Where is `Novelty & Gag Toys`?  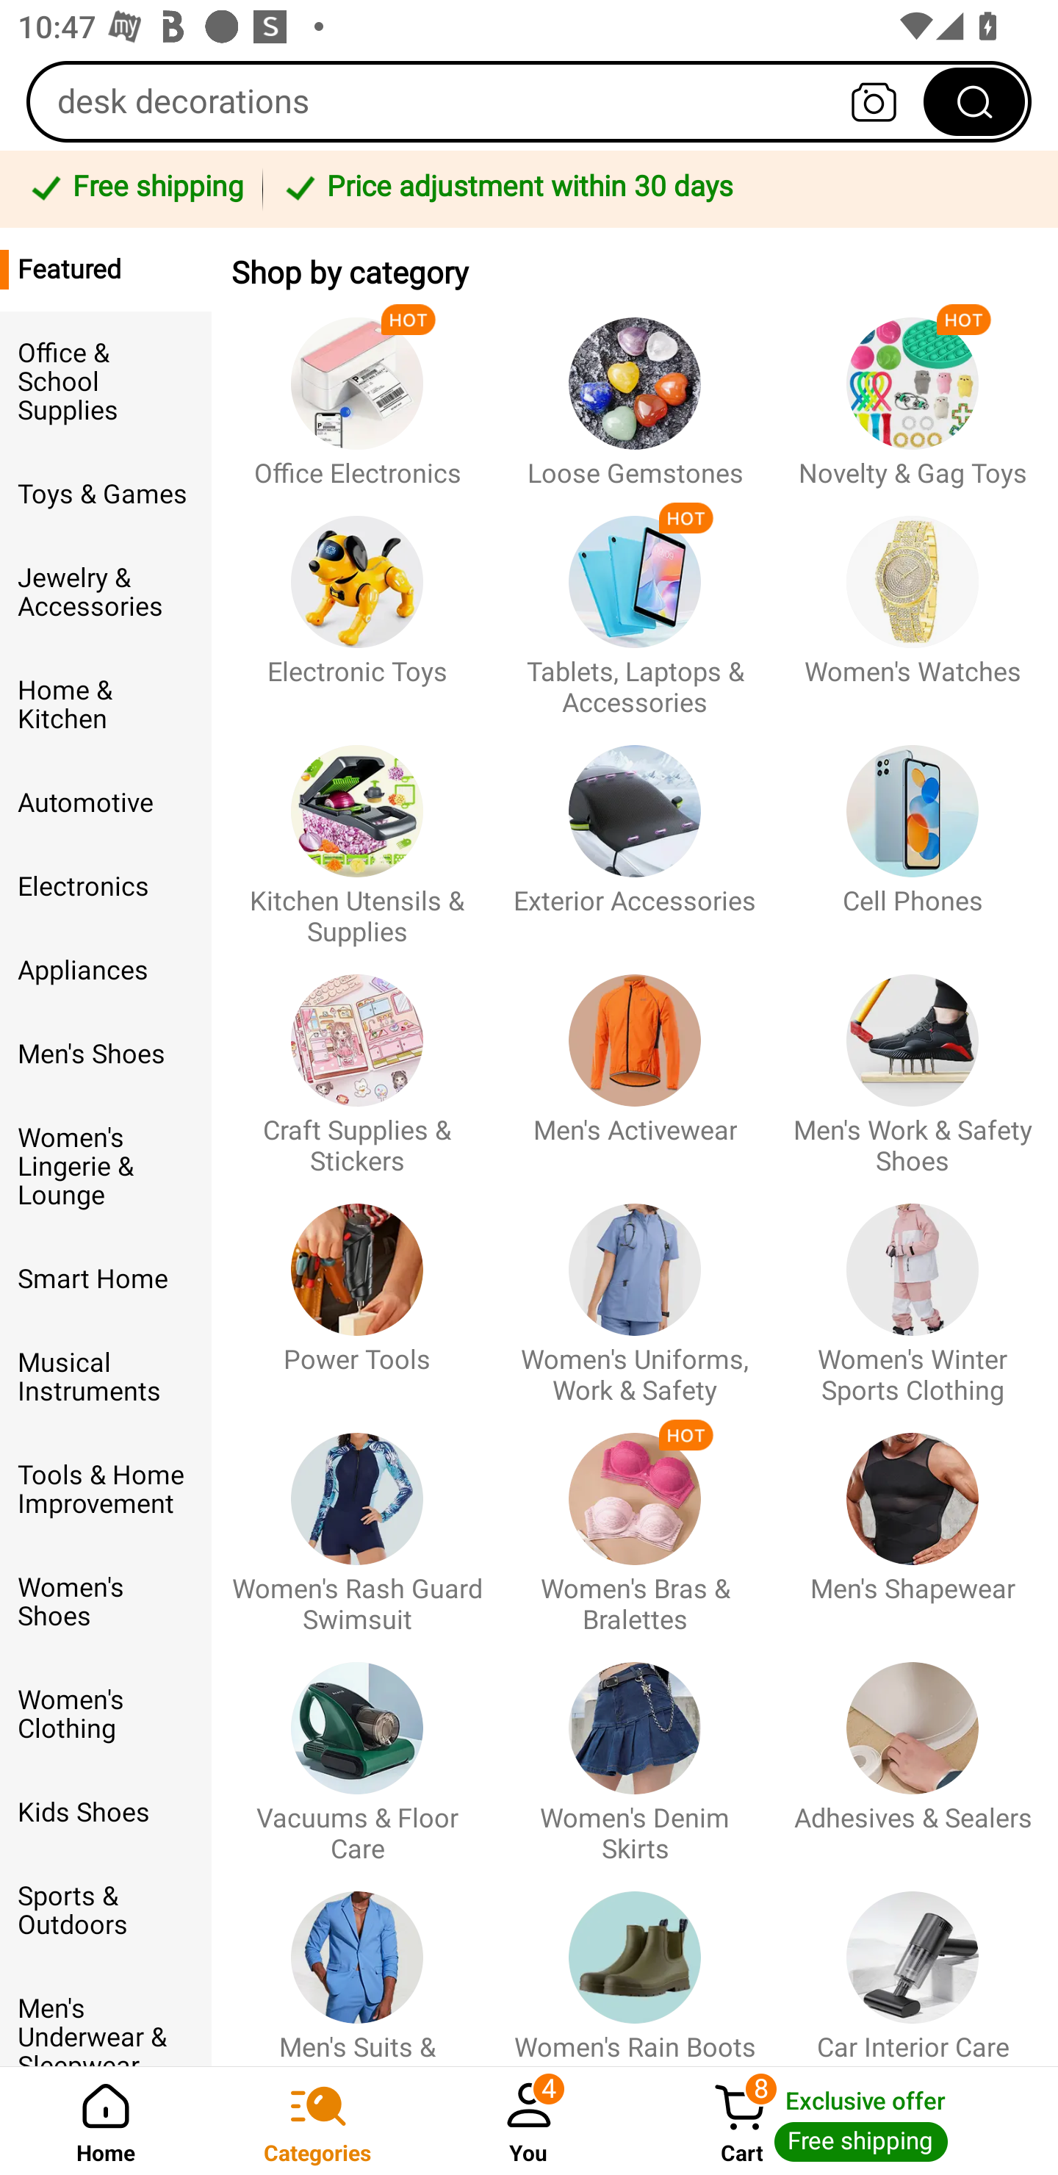 Novelty & Gag Toys is located at coordinates (913, 390).